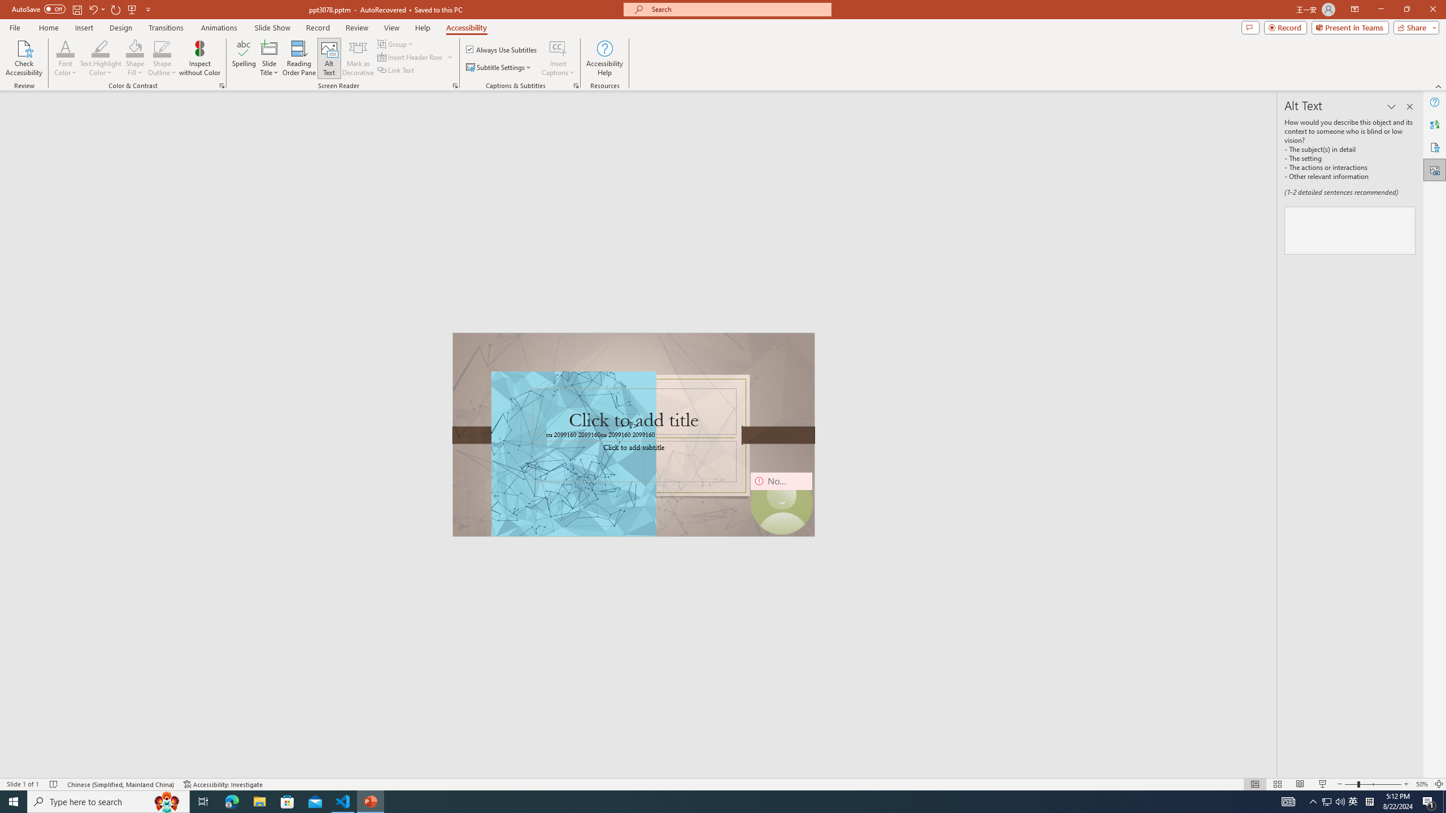  Describe the element at coordinates (396, 44) in the screenshot. I see `Group` at that location.